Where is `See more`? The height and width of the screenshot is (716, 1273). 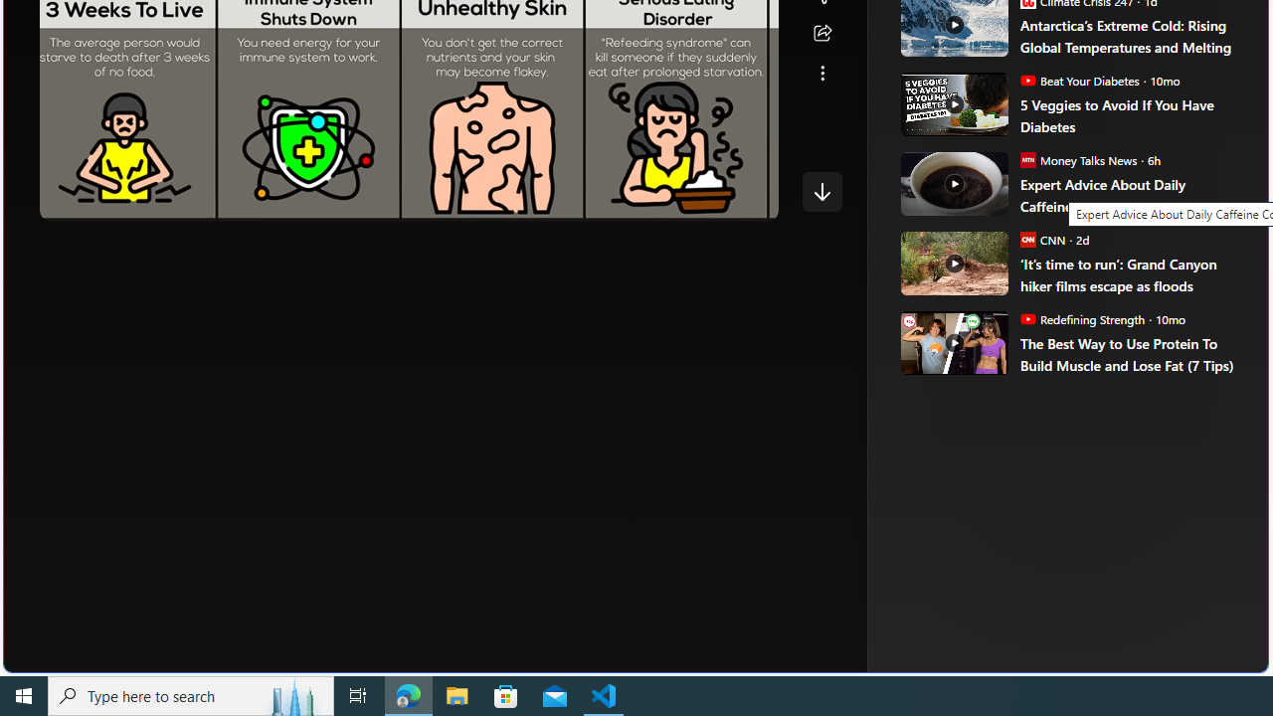 See more is located at coordinates (821, 74).